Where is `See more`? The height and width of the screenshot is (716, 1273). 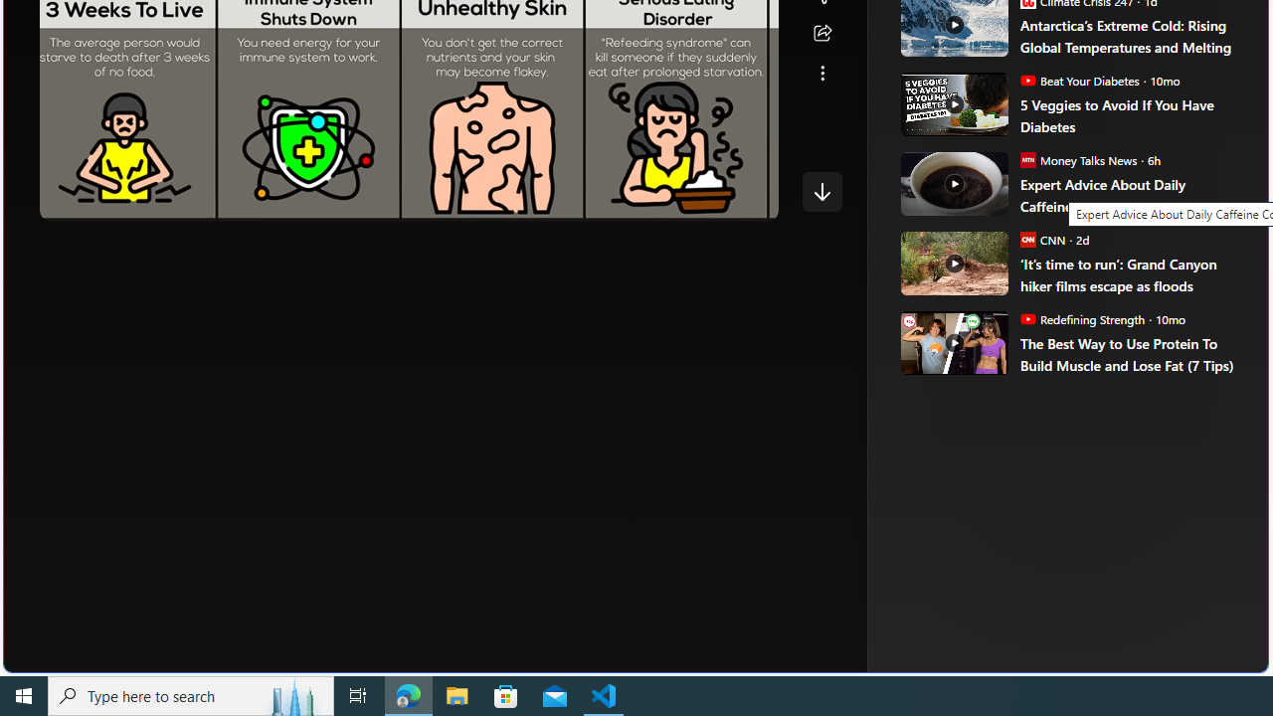 See more is located at coordinates (821, 74).